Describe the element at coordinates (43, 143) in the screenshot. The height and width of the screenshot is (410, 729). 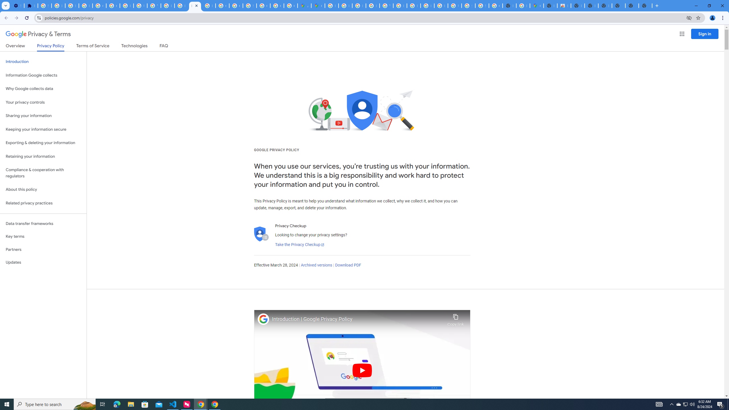
I see `Exporting & deleting your information` at that location.